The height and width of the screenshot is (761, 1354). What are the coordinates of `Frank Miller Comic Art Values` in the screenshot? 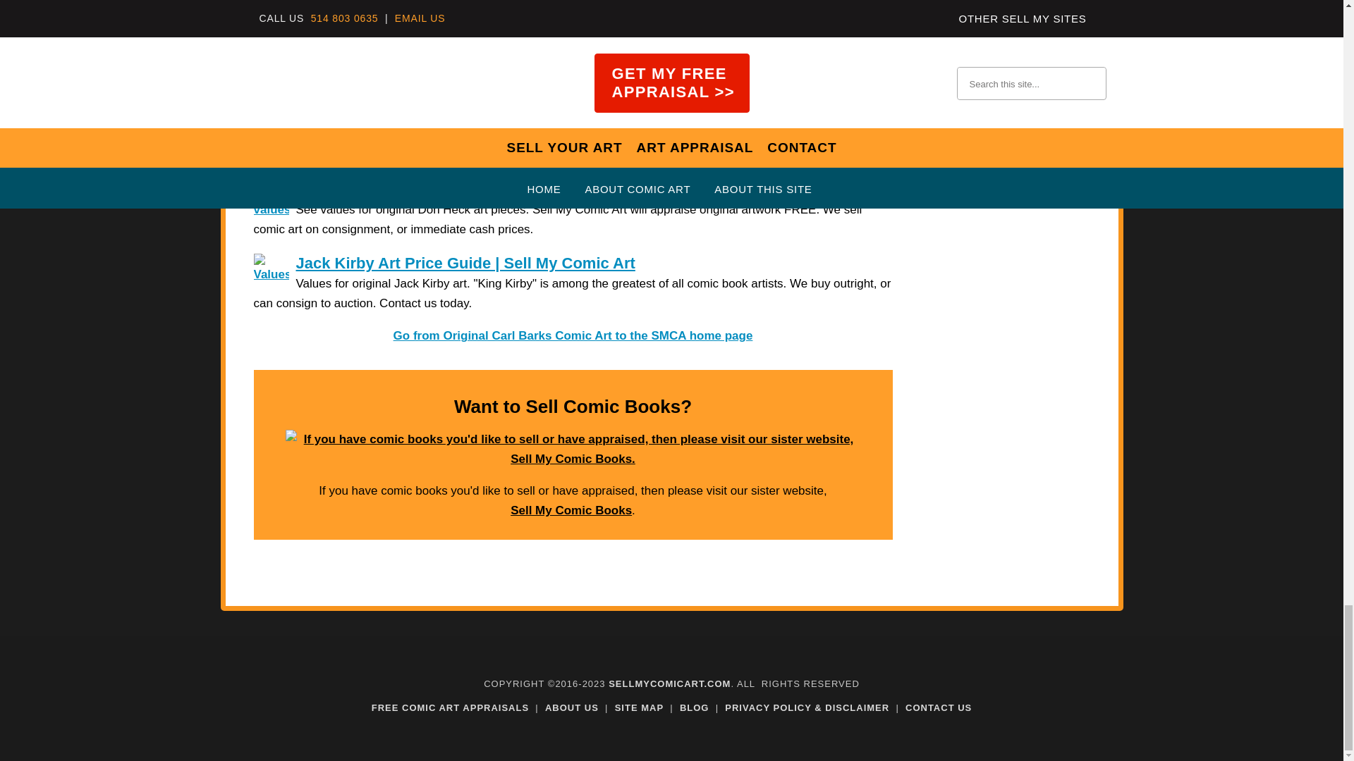 It's located at (405, 116).